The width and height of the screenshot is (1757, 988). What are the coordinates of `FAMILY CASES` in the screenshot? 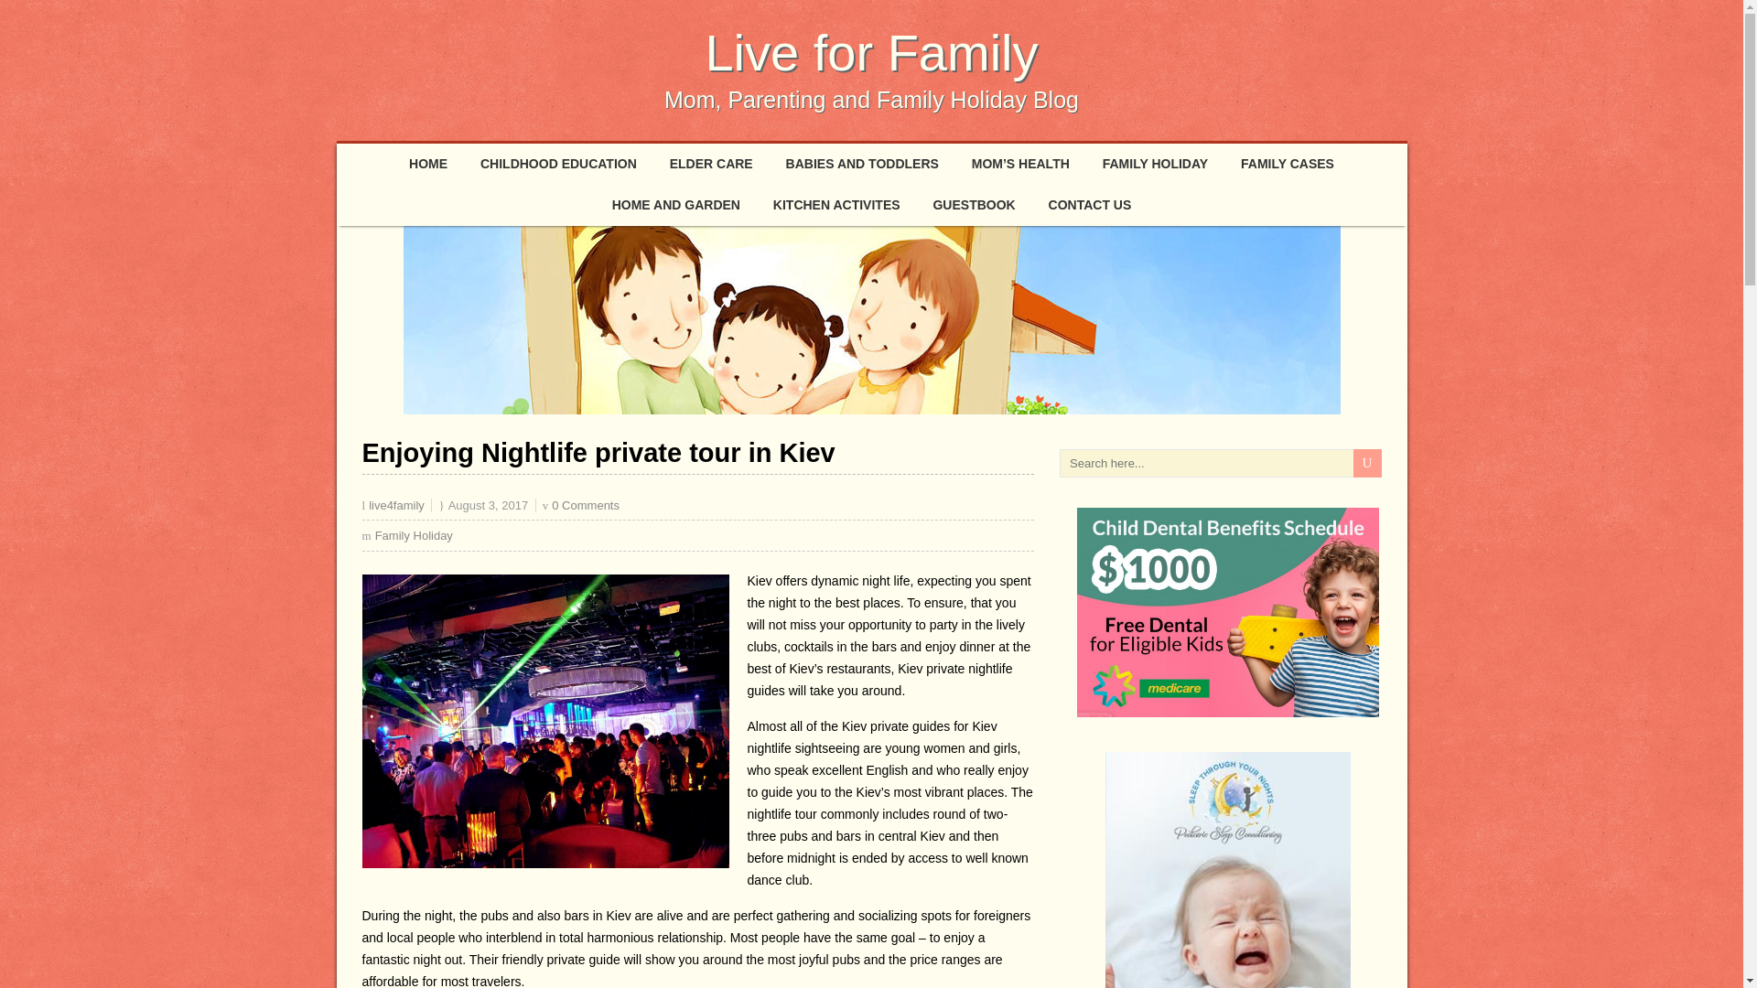 It's located at (1288, 163).